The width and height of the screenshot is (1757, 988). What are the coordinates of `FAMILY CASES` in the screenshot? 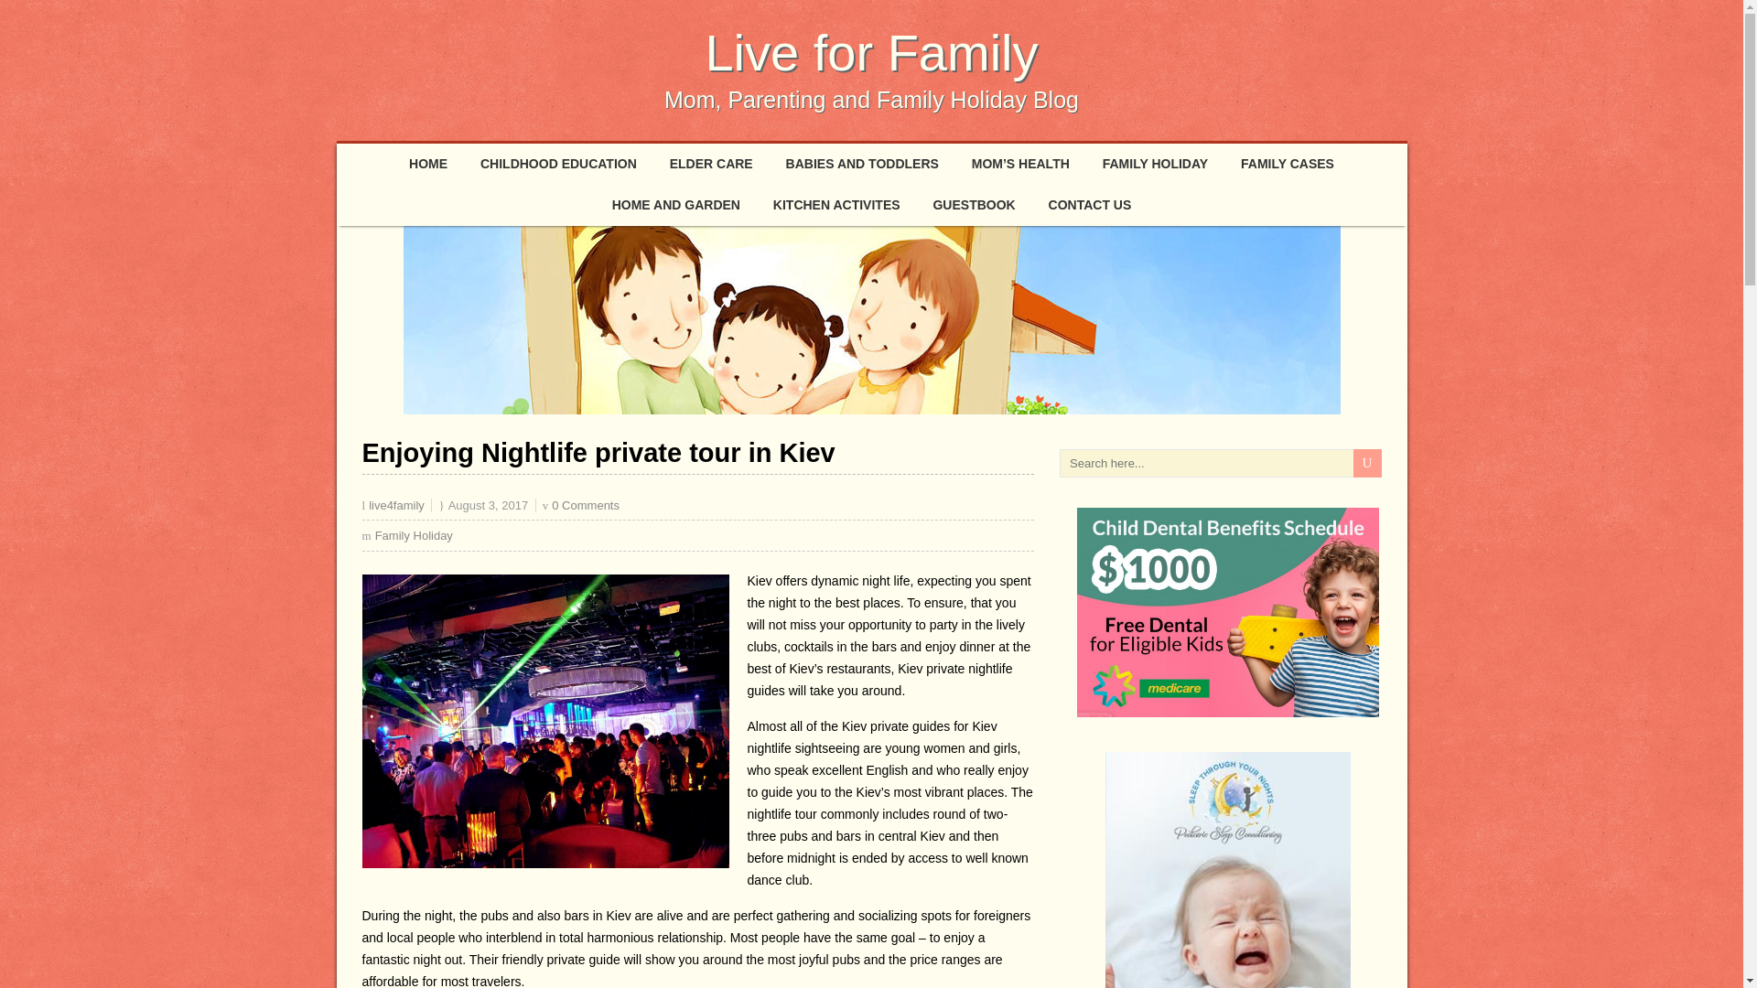 It's located at (1288, 163).